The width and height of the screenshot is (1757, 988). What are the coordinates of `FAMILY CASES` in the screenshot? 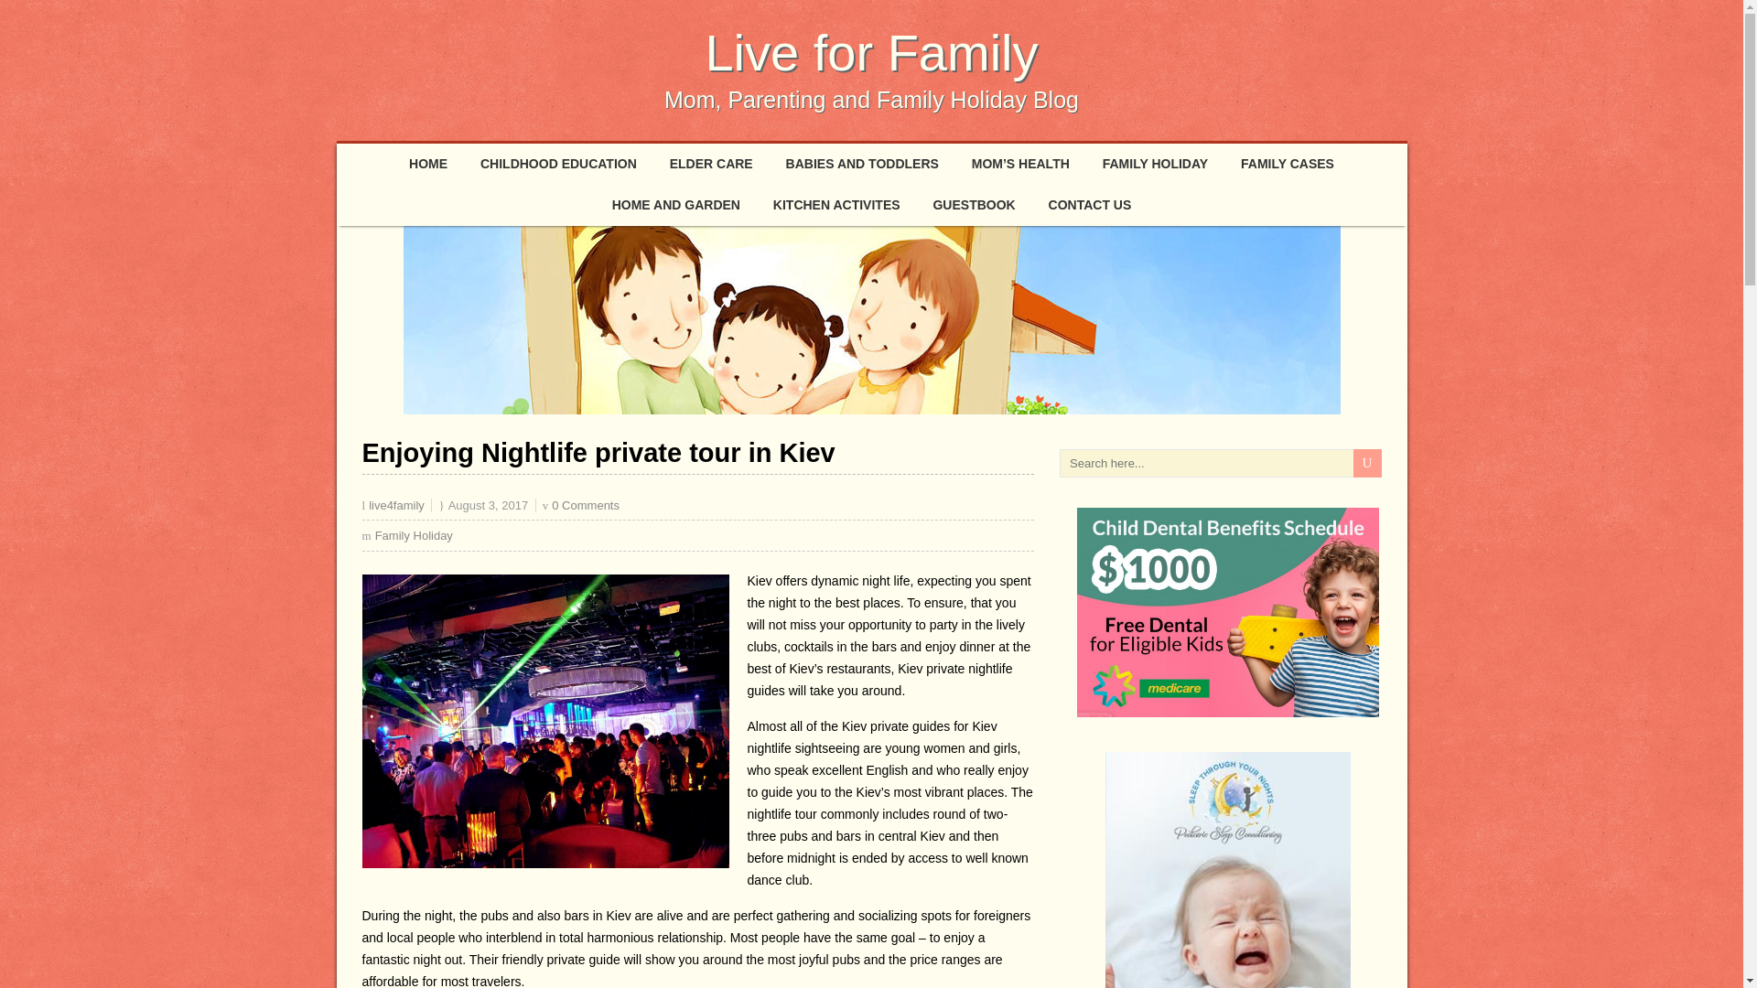 It's located at (1288, 163).